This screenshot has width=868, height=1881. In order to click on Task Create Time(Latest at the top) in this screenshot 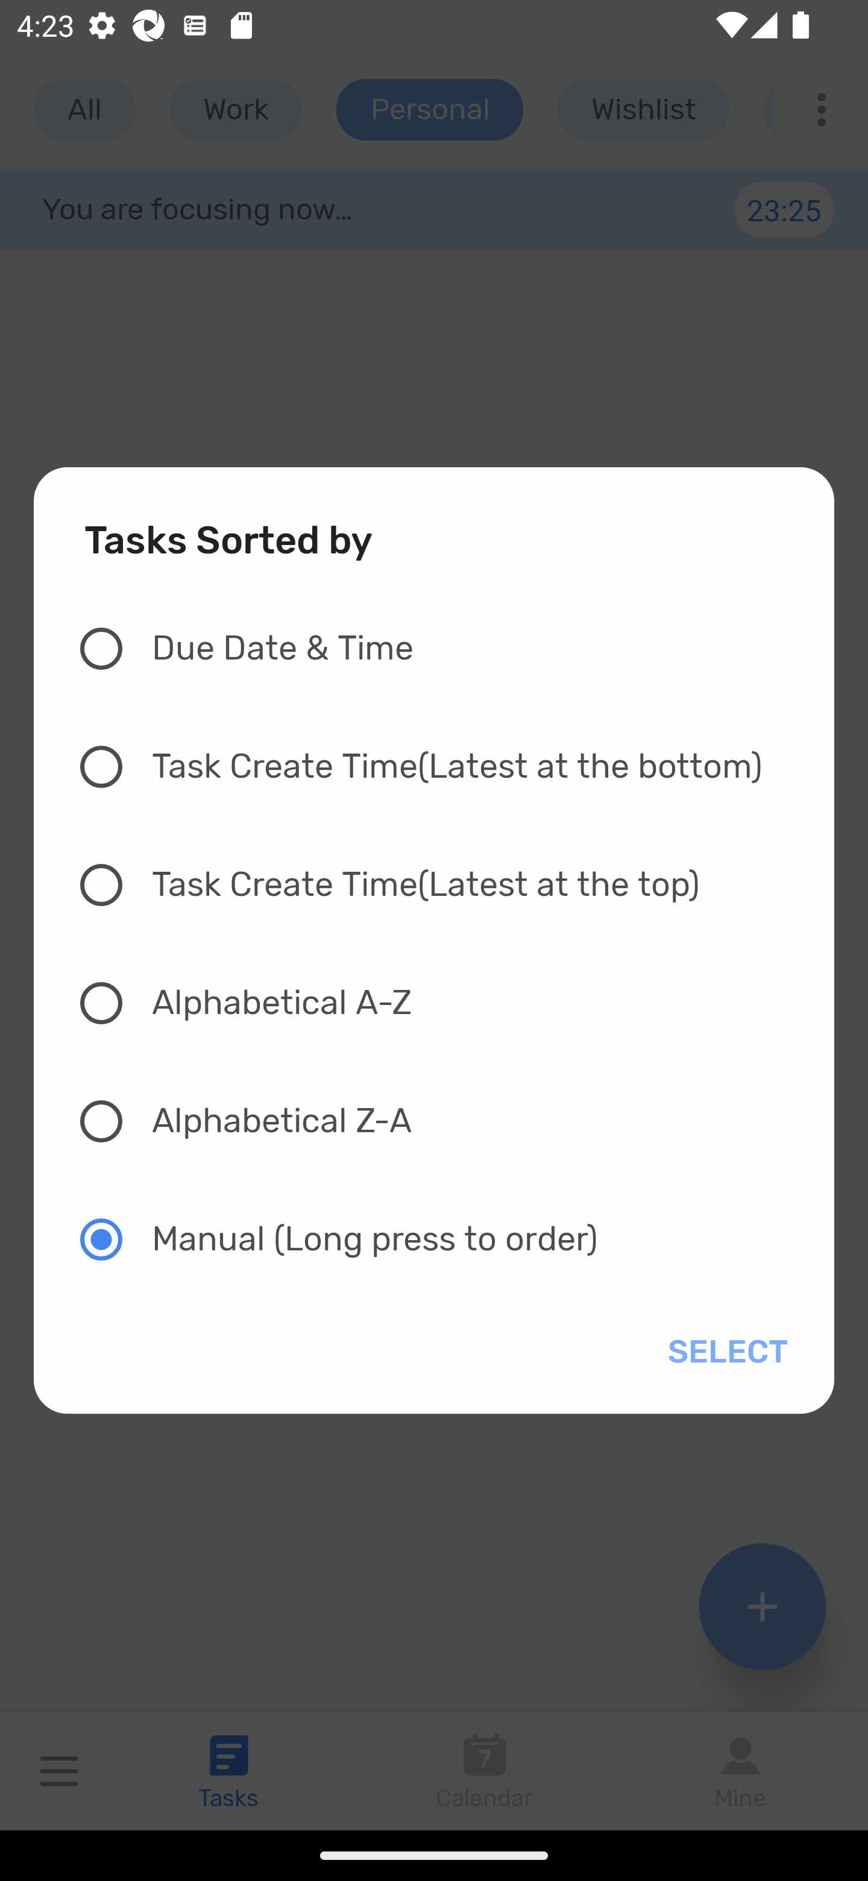, I will do `click(446, 885)`.